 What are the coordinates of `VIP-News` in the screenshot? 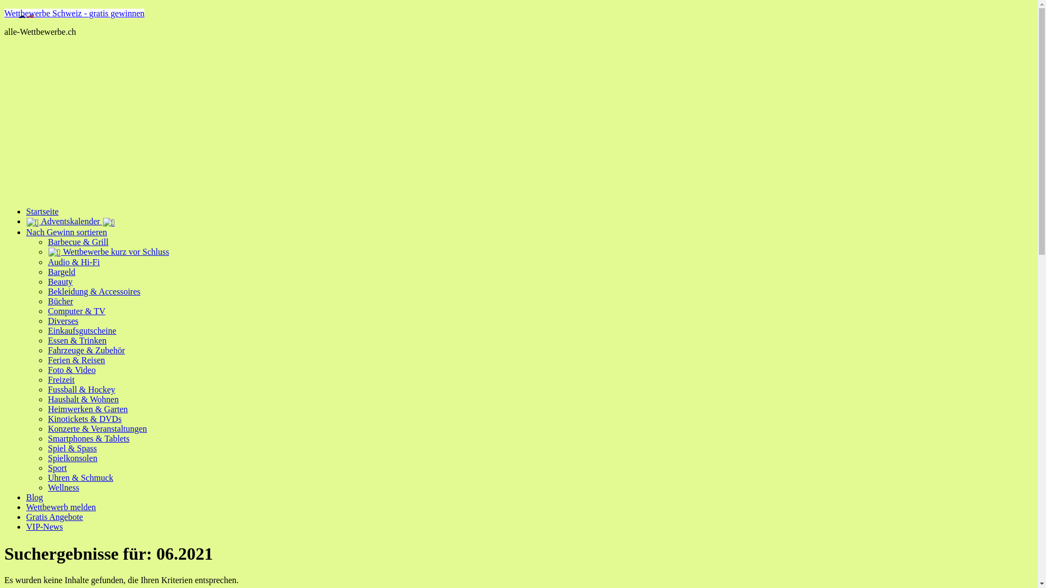 It's located at (45, 527).